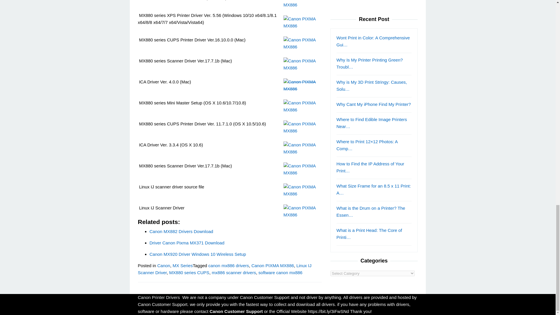  I want to click on canon mx886 drivers, so click(228, 265).